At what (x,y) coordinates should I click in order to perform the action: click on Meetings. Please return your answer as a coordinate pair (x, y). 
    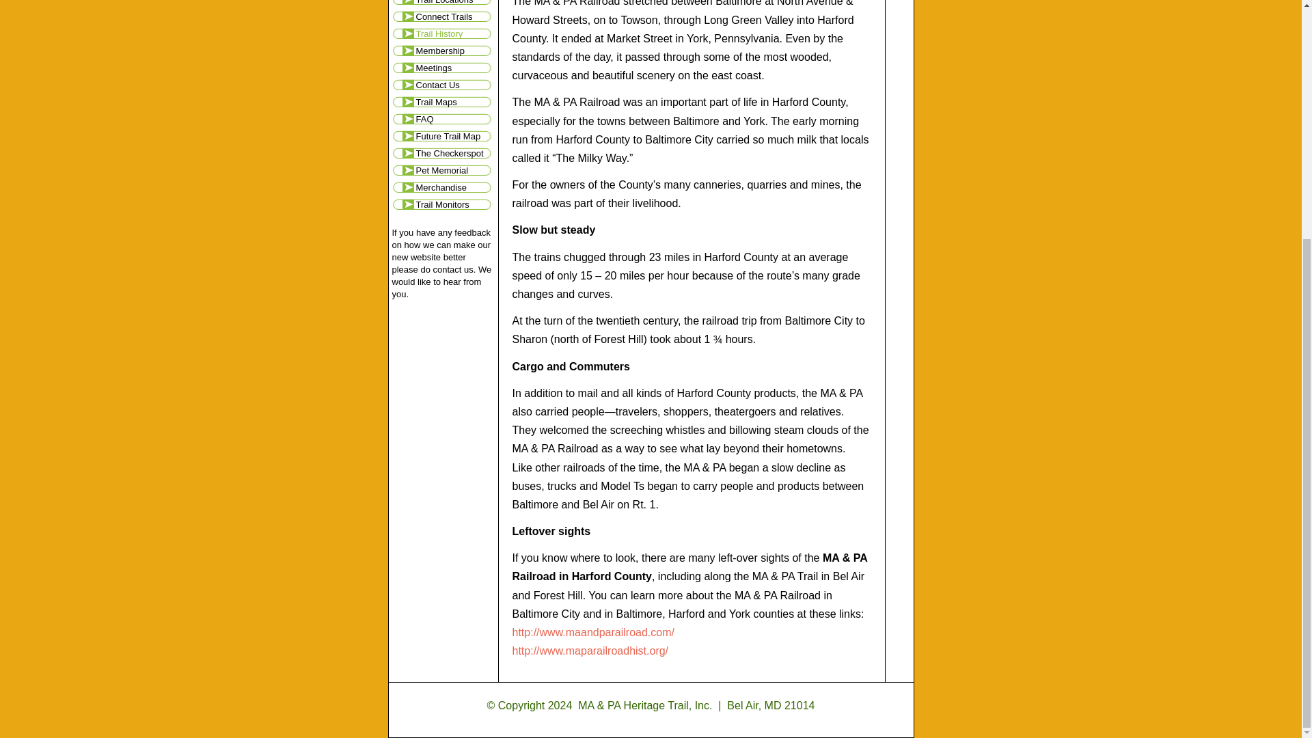
    Looking at the image, I should click on (444, 68).